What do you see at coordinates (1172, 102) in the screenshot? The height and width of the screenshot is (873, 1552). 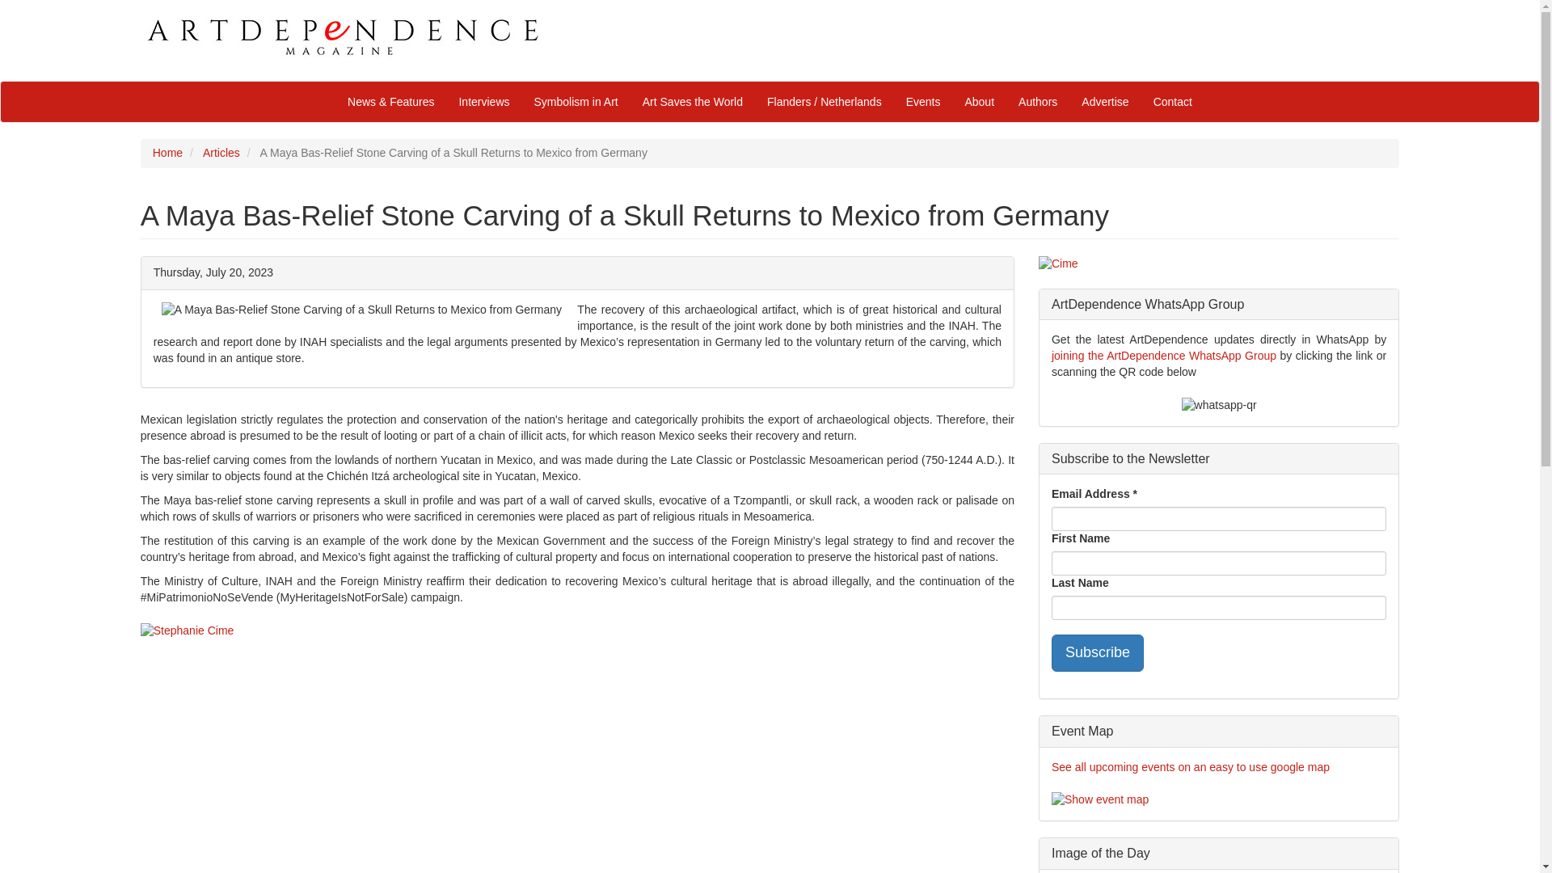 I see `Contact` at bounding box center [1172, 102].